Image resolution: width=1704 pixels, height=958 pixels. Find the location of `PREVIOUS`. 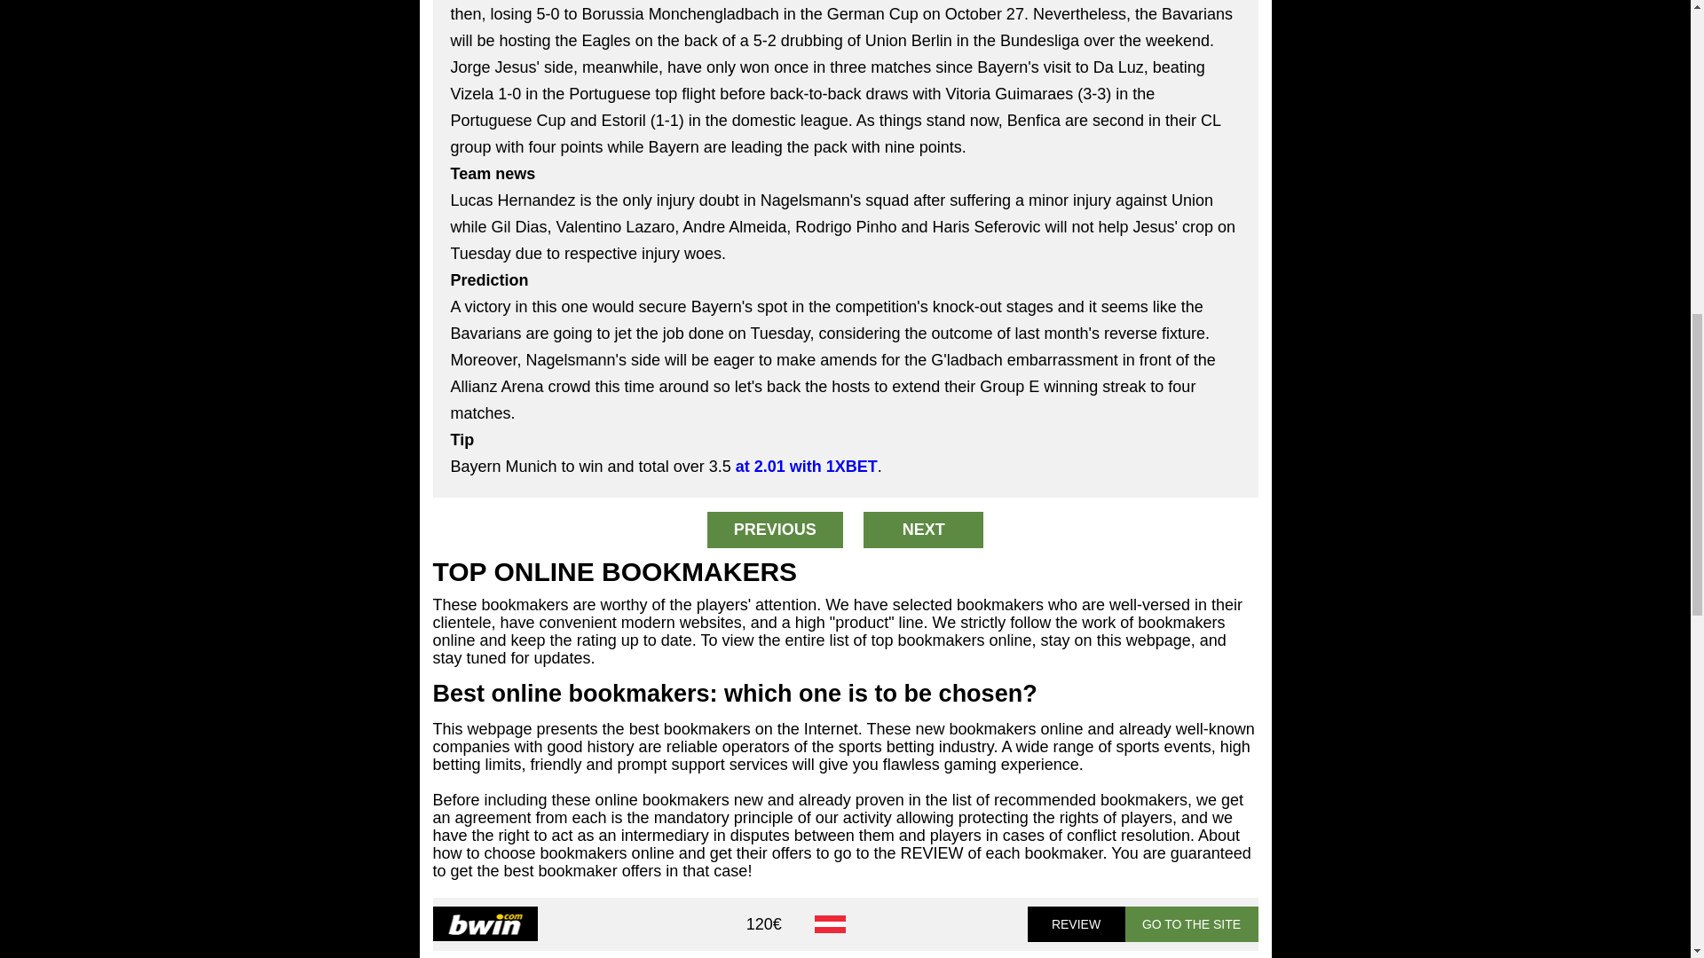

PREVIOUS is located at coordinates (775, 529).